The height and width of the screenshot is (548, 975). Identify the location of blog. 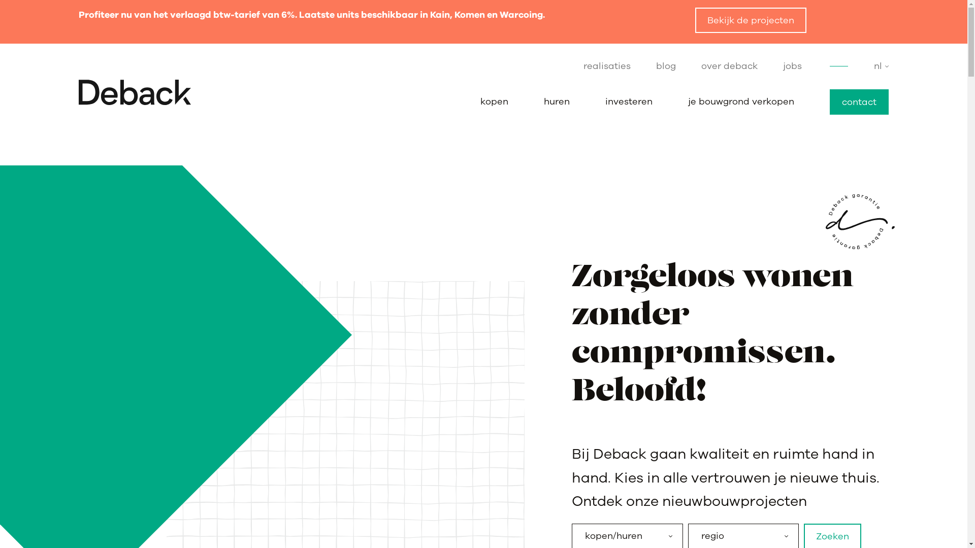
(666, 66).